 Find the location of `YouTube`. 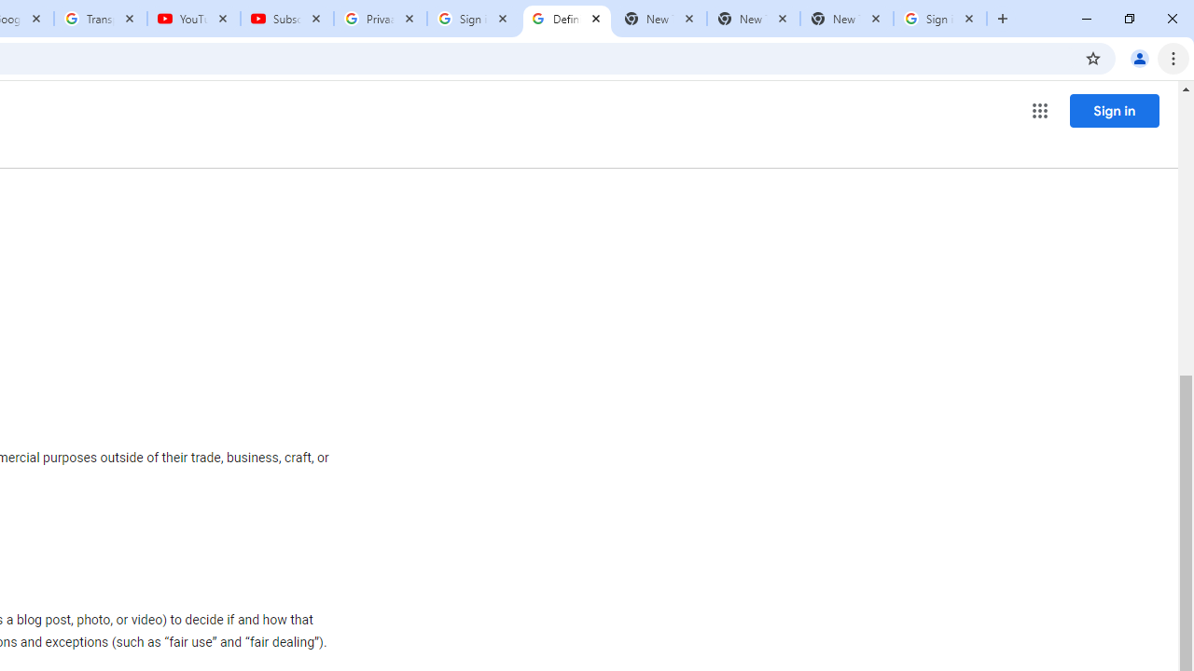

YouTube is located at coordinates (194, 19).